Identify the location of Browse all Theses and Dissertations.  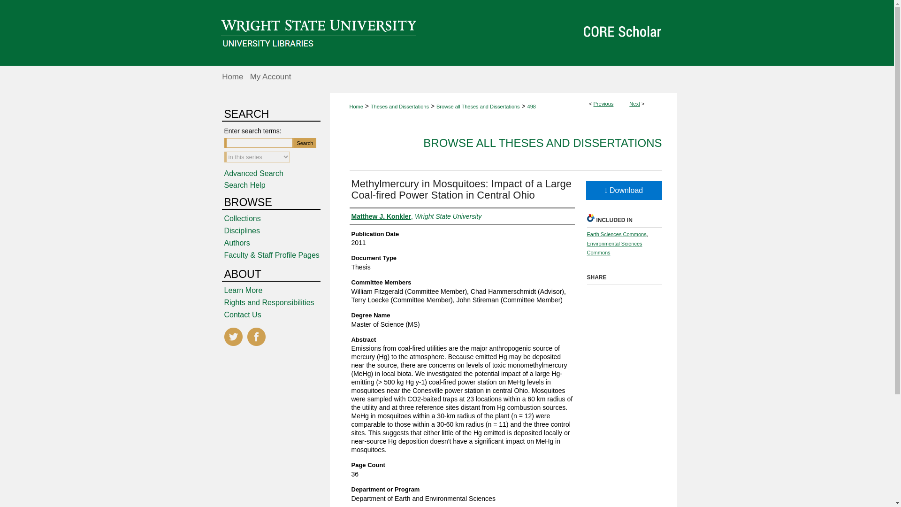
(478, 107).